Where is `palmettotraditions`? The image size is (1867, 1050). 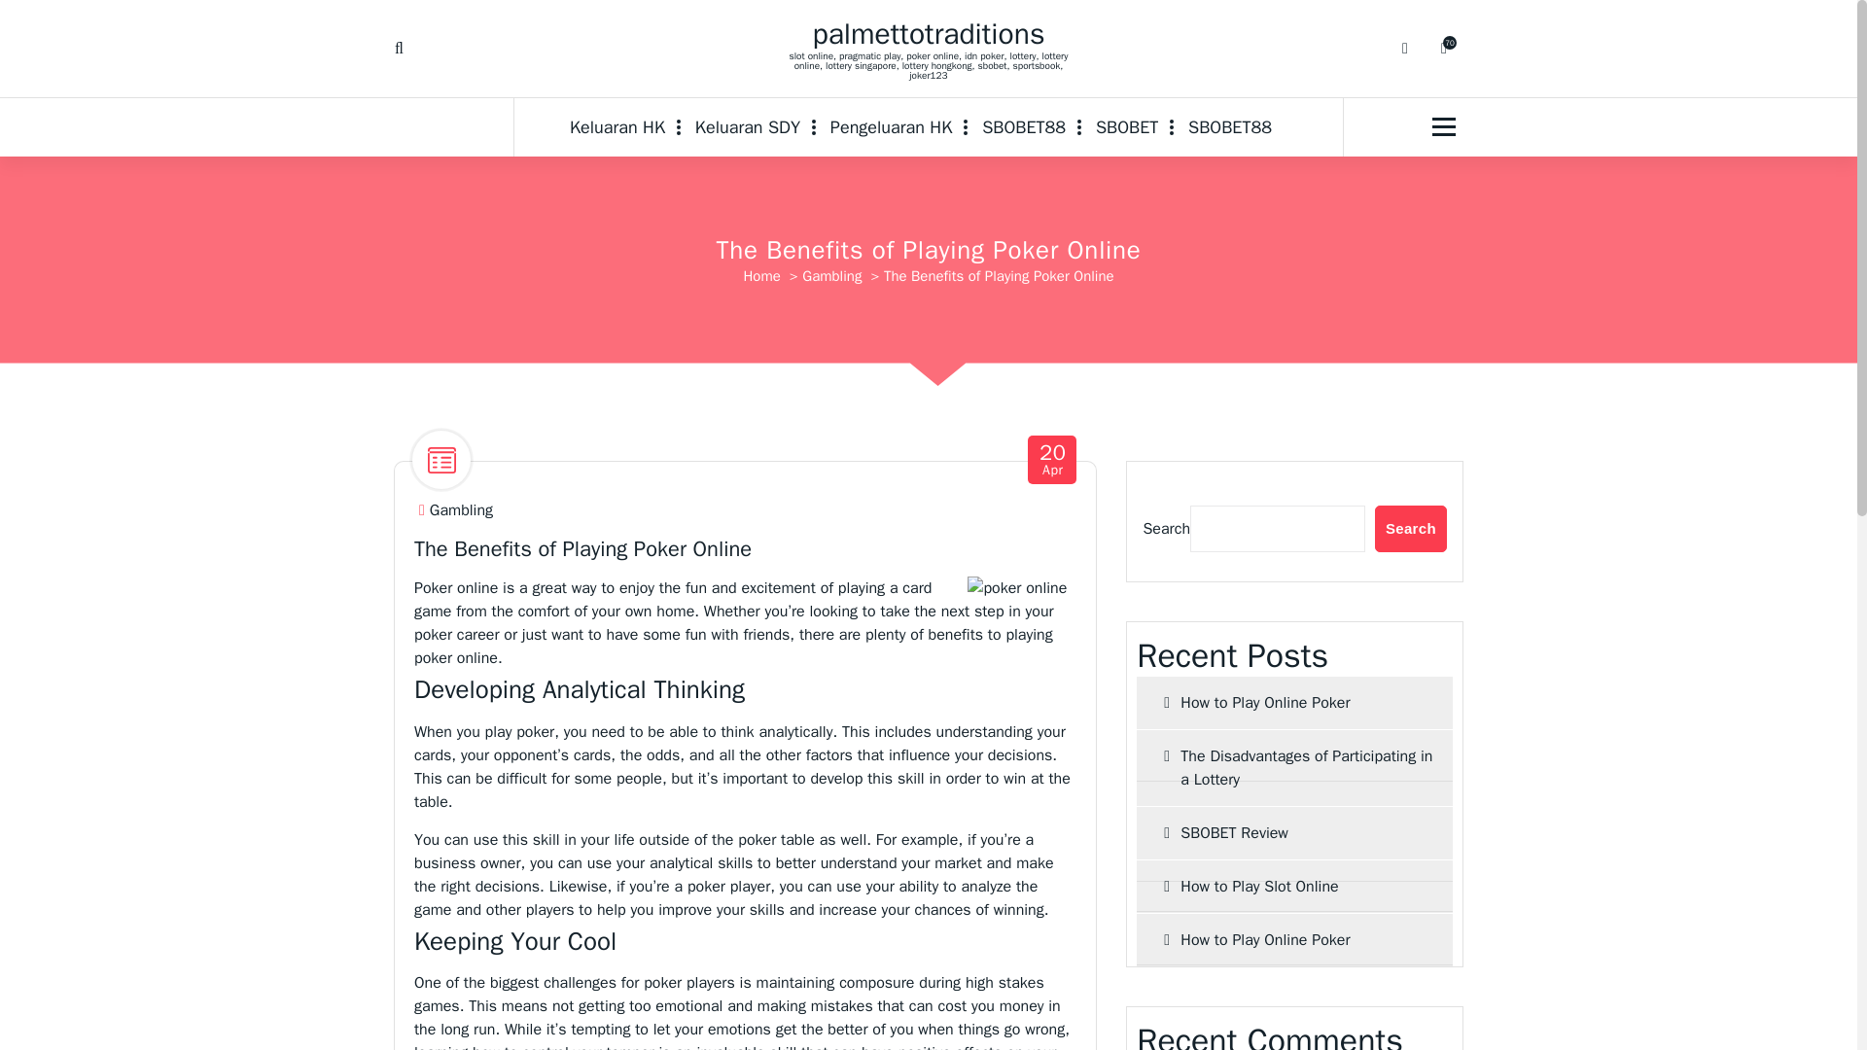 palmettotraditions is located at coordinates (891, 126).